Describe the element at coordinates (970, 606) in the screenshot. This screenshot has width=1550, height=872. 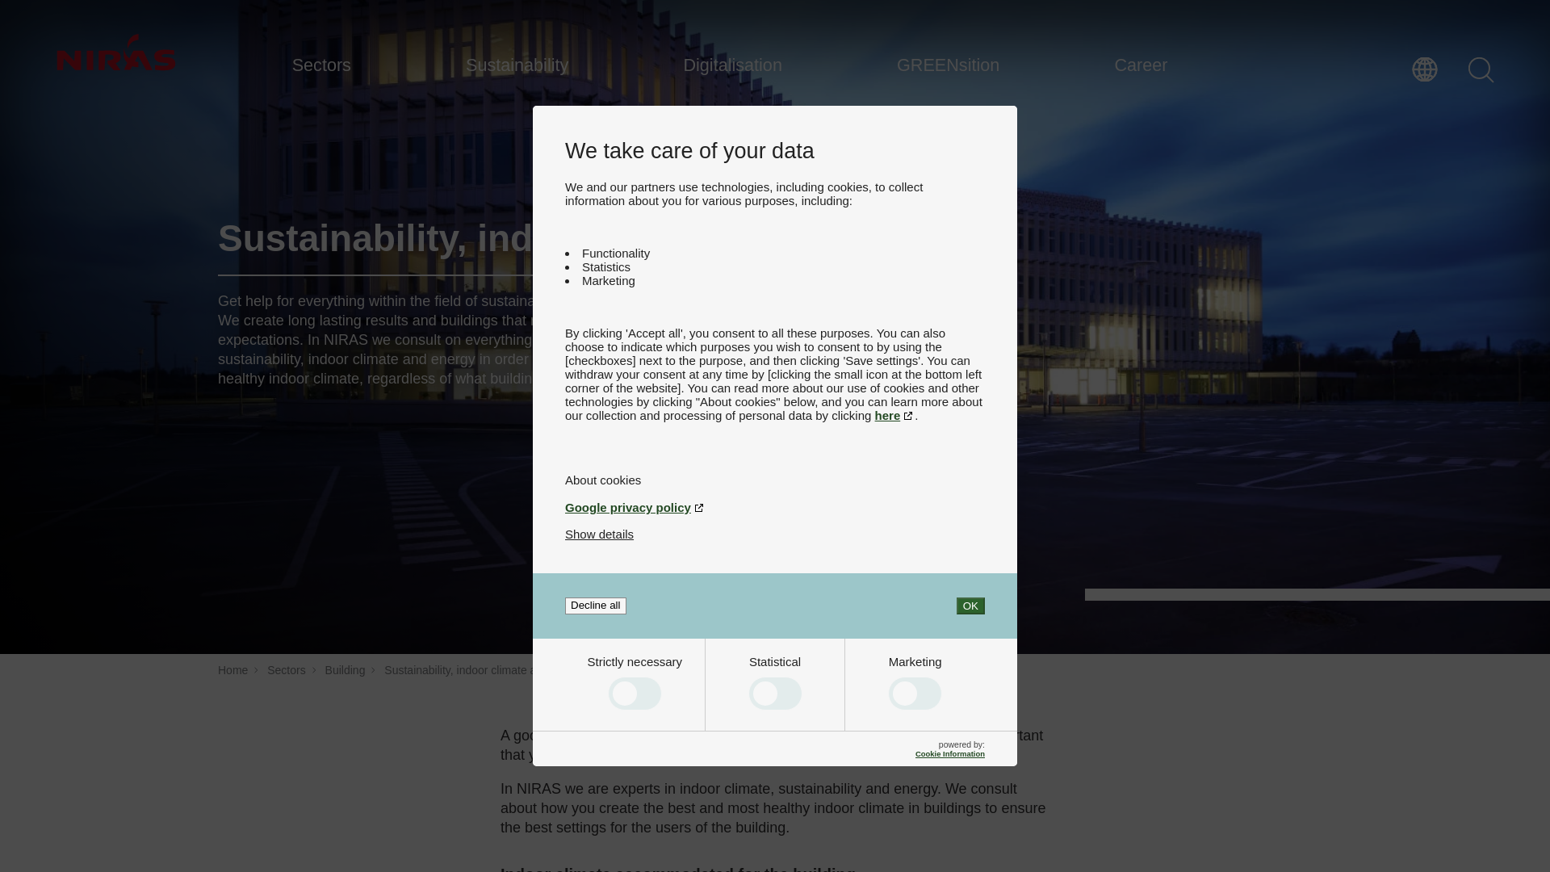
I see `OK` at that location.